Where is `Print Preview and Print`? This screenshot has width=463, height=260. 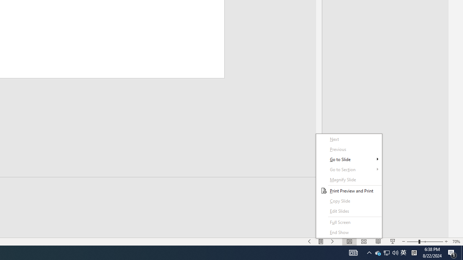
Print Preview and Print is located at coordinates (349, 191).